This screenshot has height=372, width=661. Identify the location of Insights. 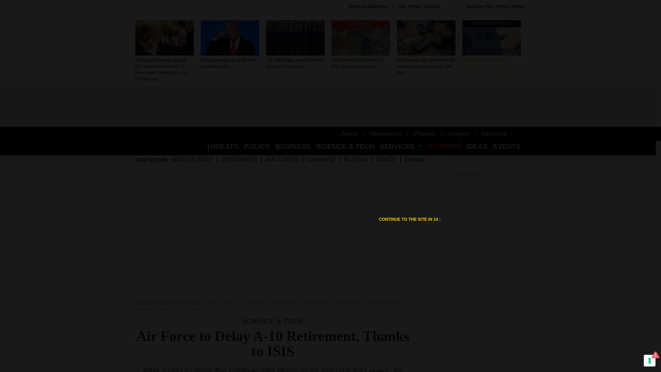
(494, 134).